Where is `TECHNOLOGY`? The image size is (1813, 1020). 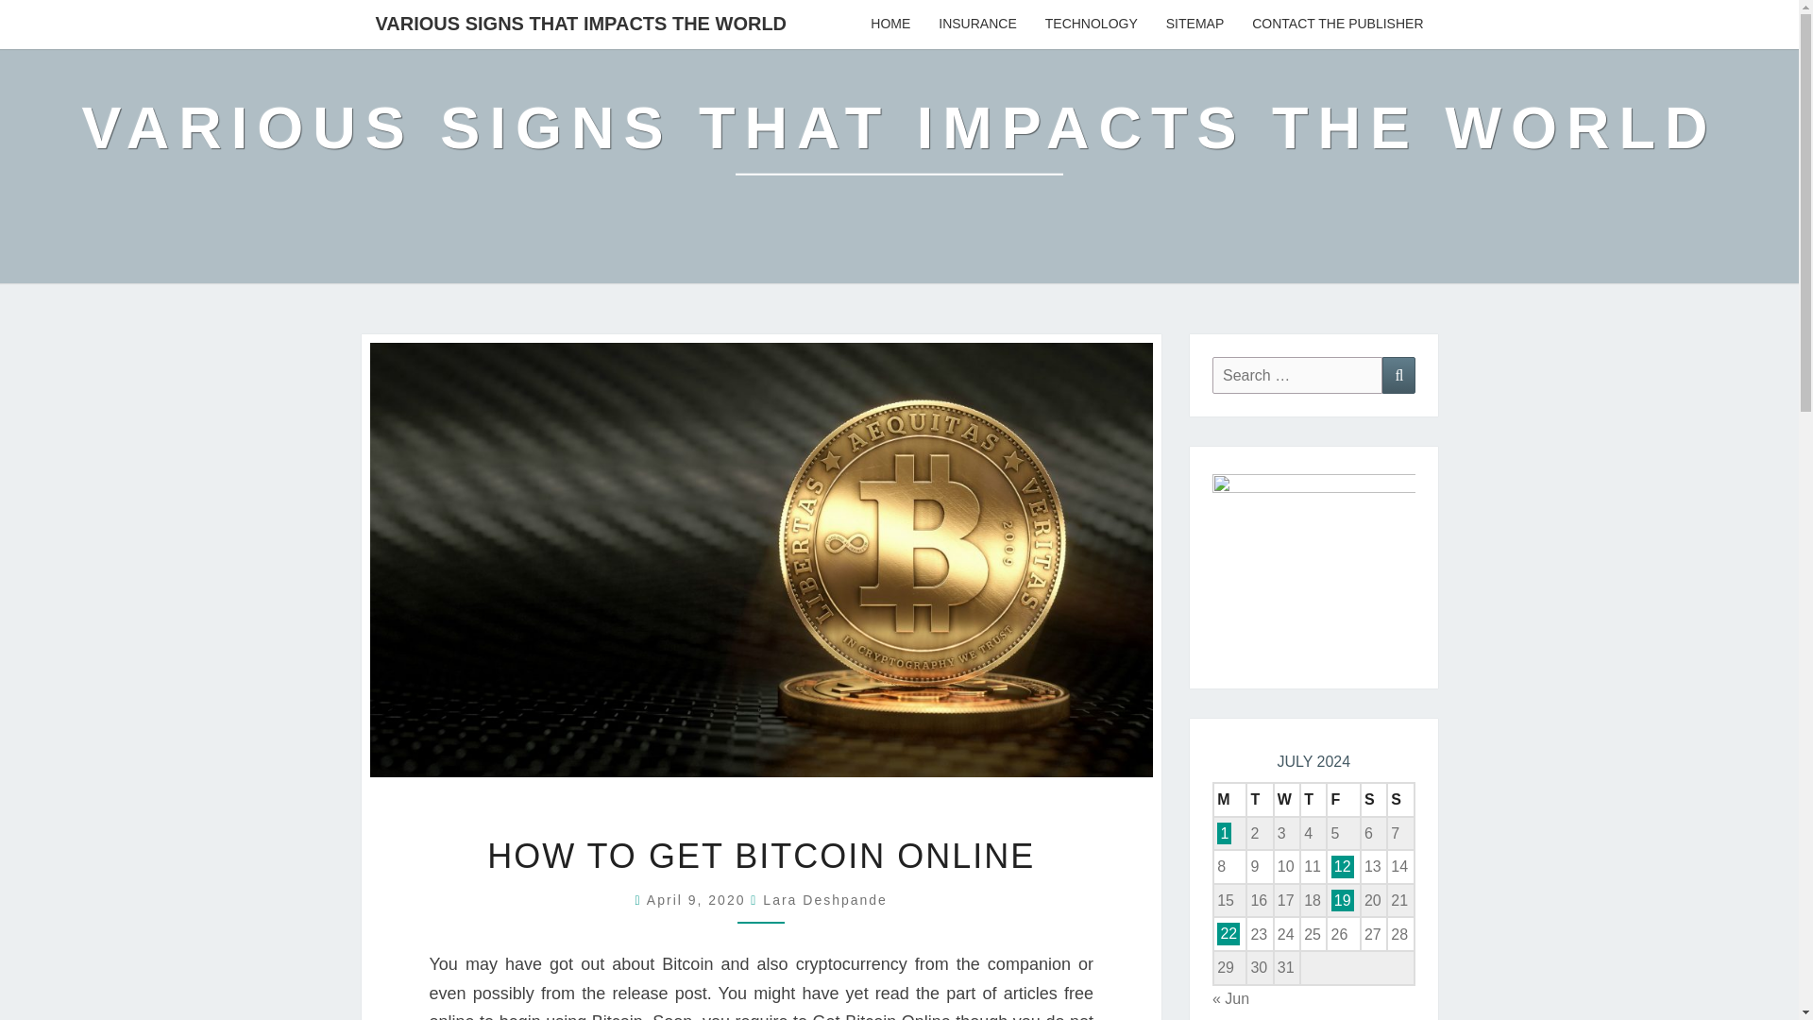
TECHNOLOGY is located at coordinates (1092, 25).